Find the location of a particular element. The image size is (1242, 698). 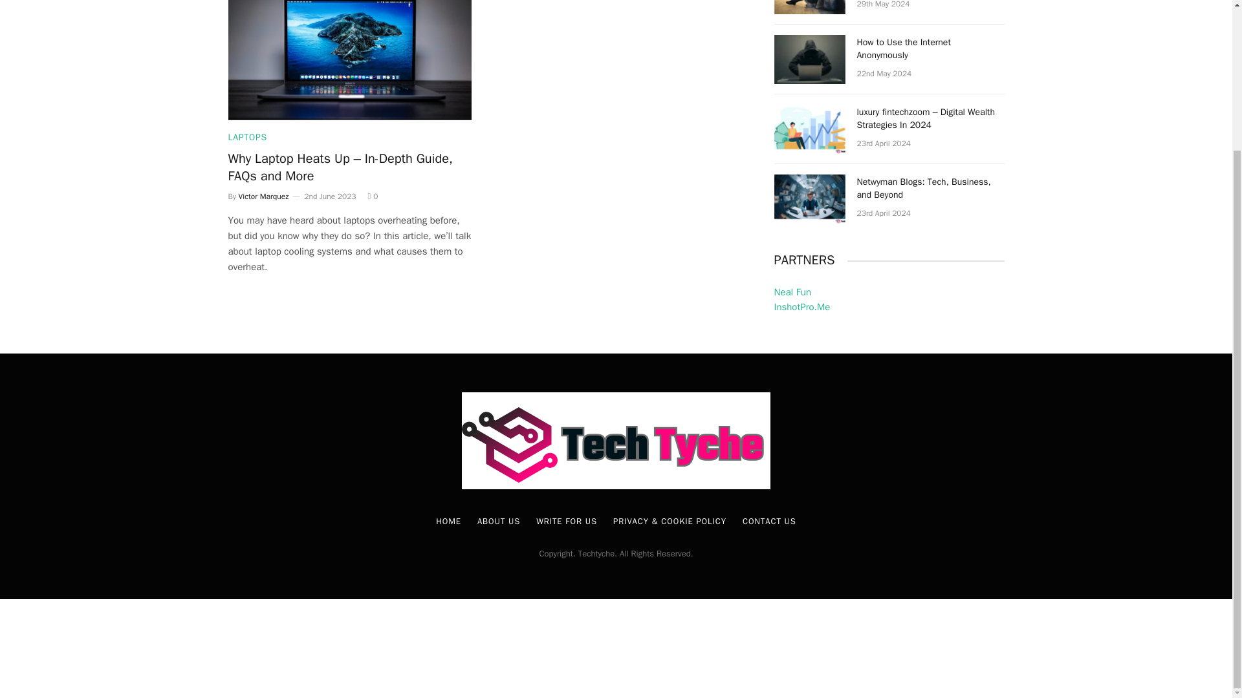

Which Variation of Online Poker Is Right for You? is located at coordinates (809, 6).